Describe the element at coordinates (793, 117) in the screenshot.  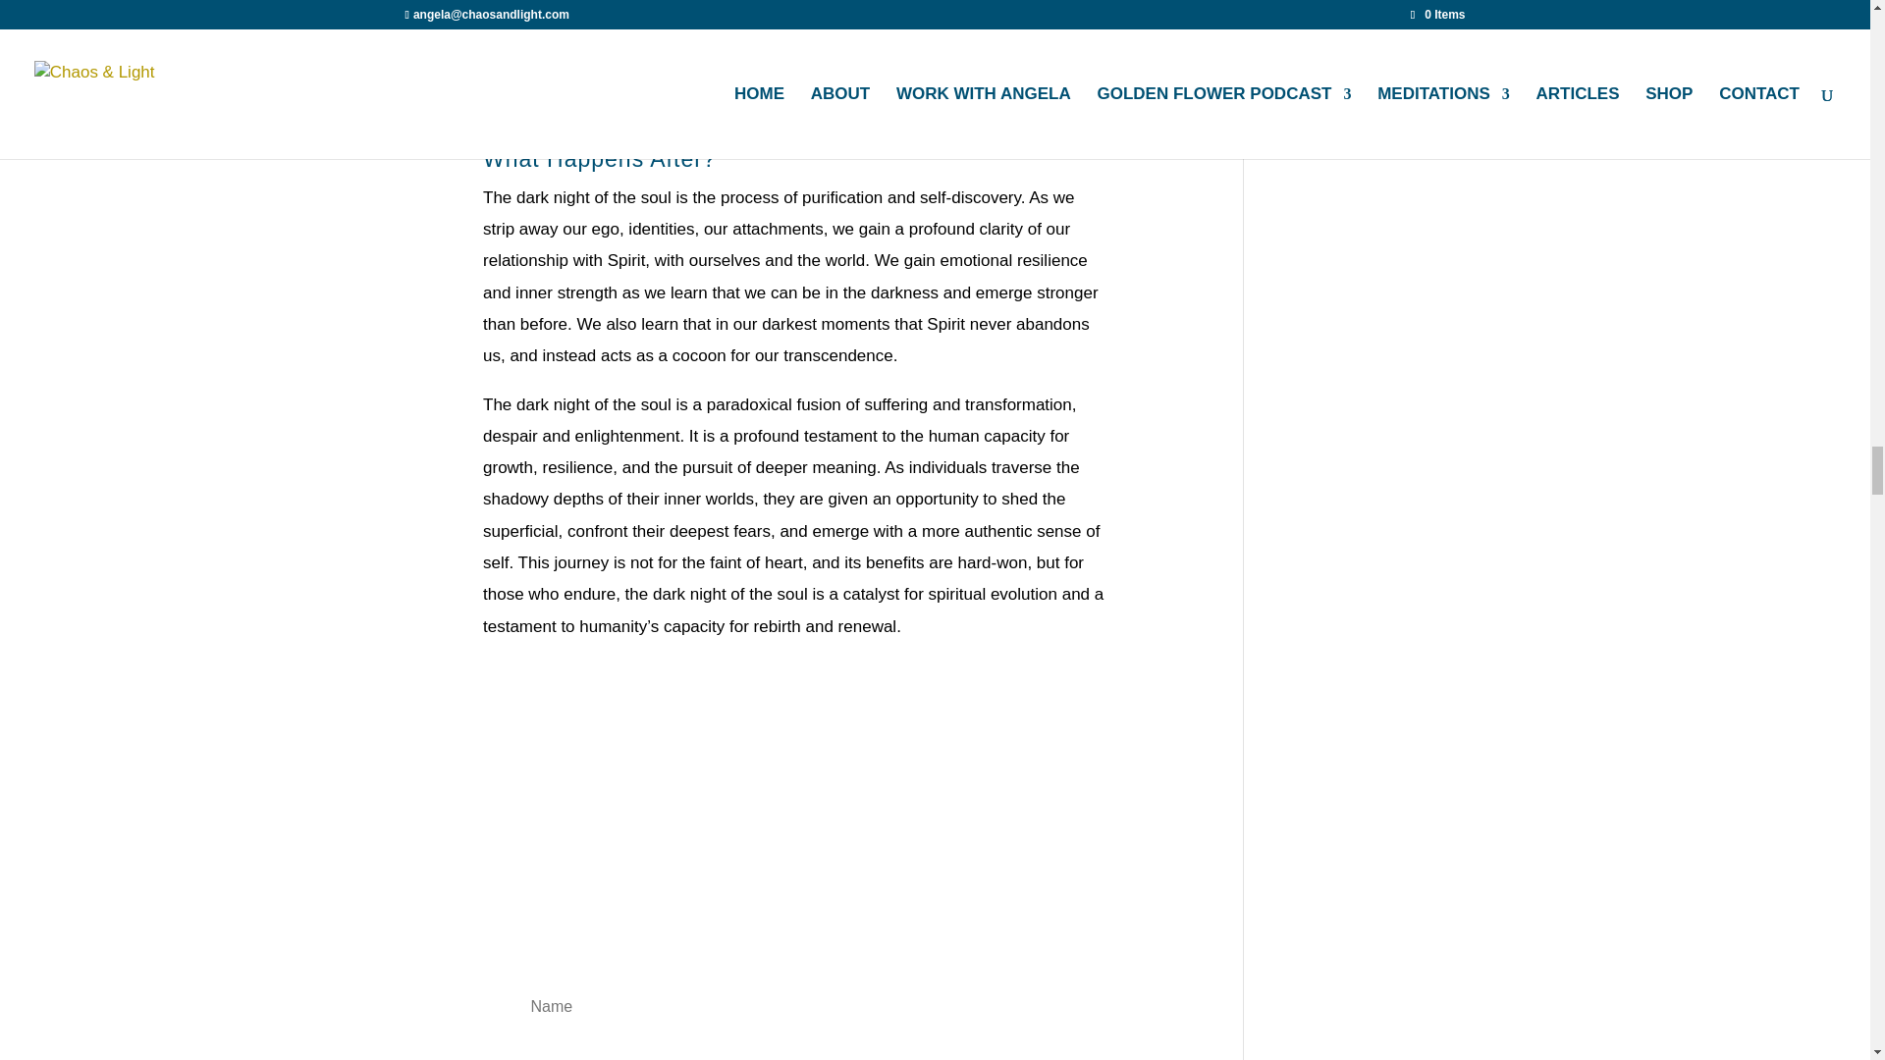
I see `Experiencing an Abrupt Transition? Work with Angela` at that location.